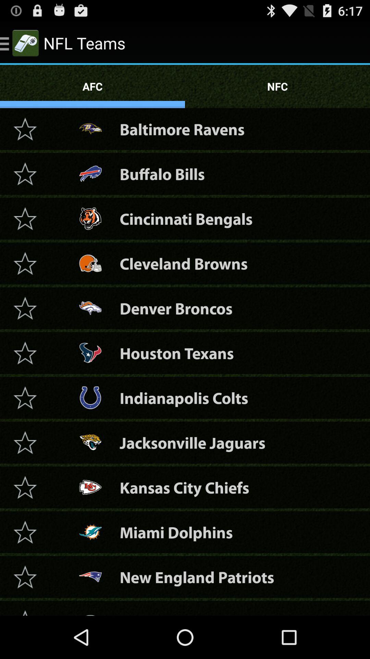 The image size is (370, 659). I want to click on jump until baltimore ravens app, so click(182, 129).